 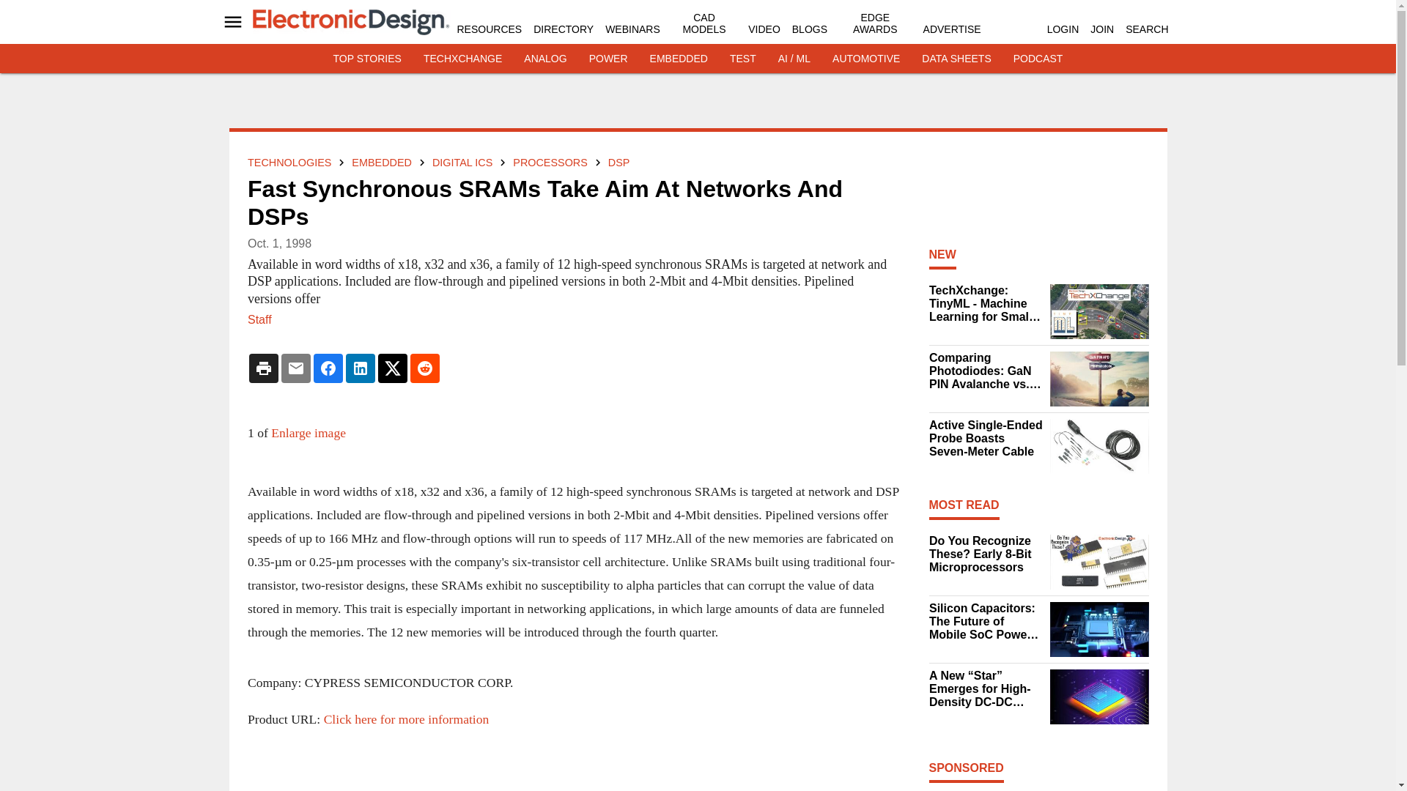 What do you see at coordinates (764, 29) in the screenshot?
I see `VIDEO` at bounding box center [764, 29].